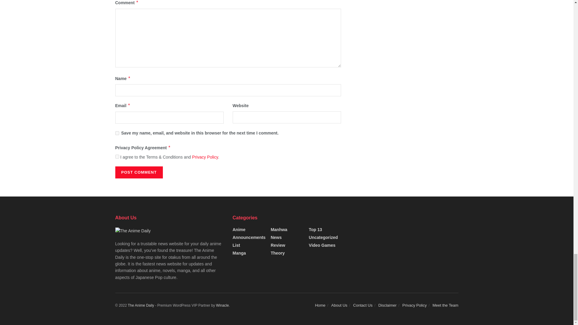 This screenshot has width=578, height=325. I want to click on yes, so click(117, 133).